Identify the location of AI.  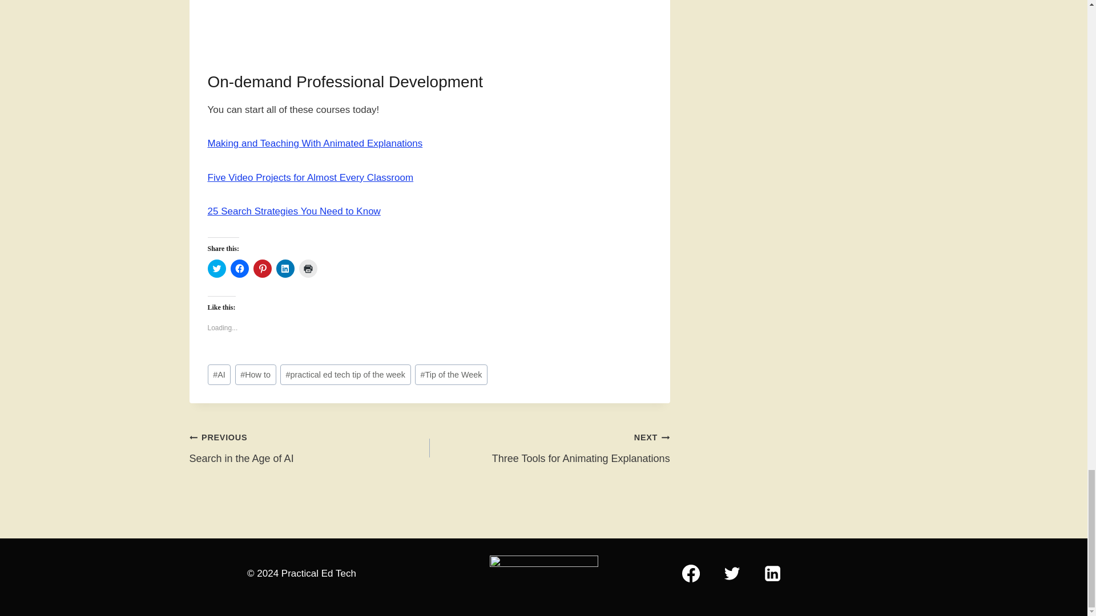
(219, 375).